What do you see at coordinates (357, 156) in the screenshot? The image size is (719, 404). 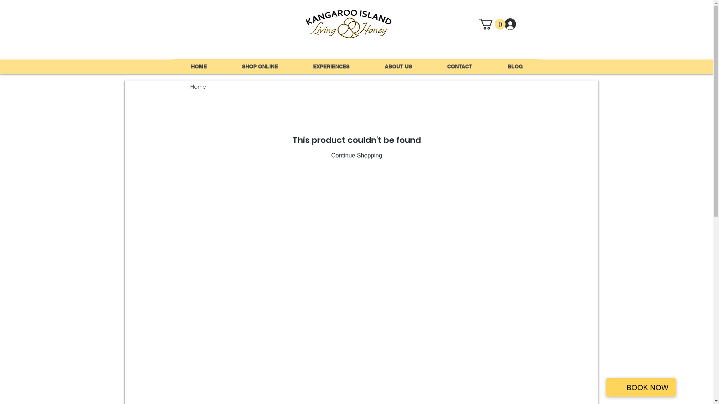 I see `Continue Shopping` at bounding box center [357, 156].